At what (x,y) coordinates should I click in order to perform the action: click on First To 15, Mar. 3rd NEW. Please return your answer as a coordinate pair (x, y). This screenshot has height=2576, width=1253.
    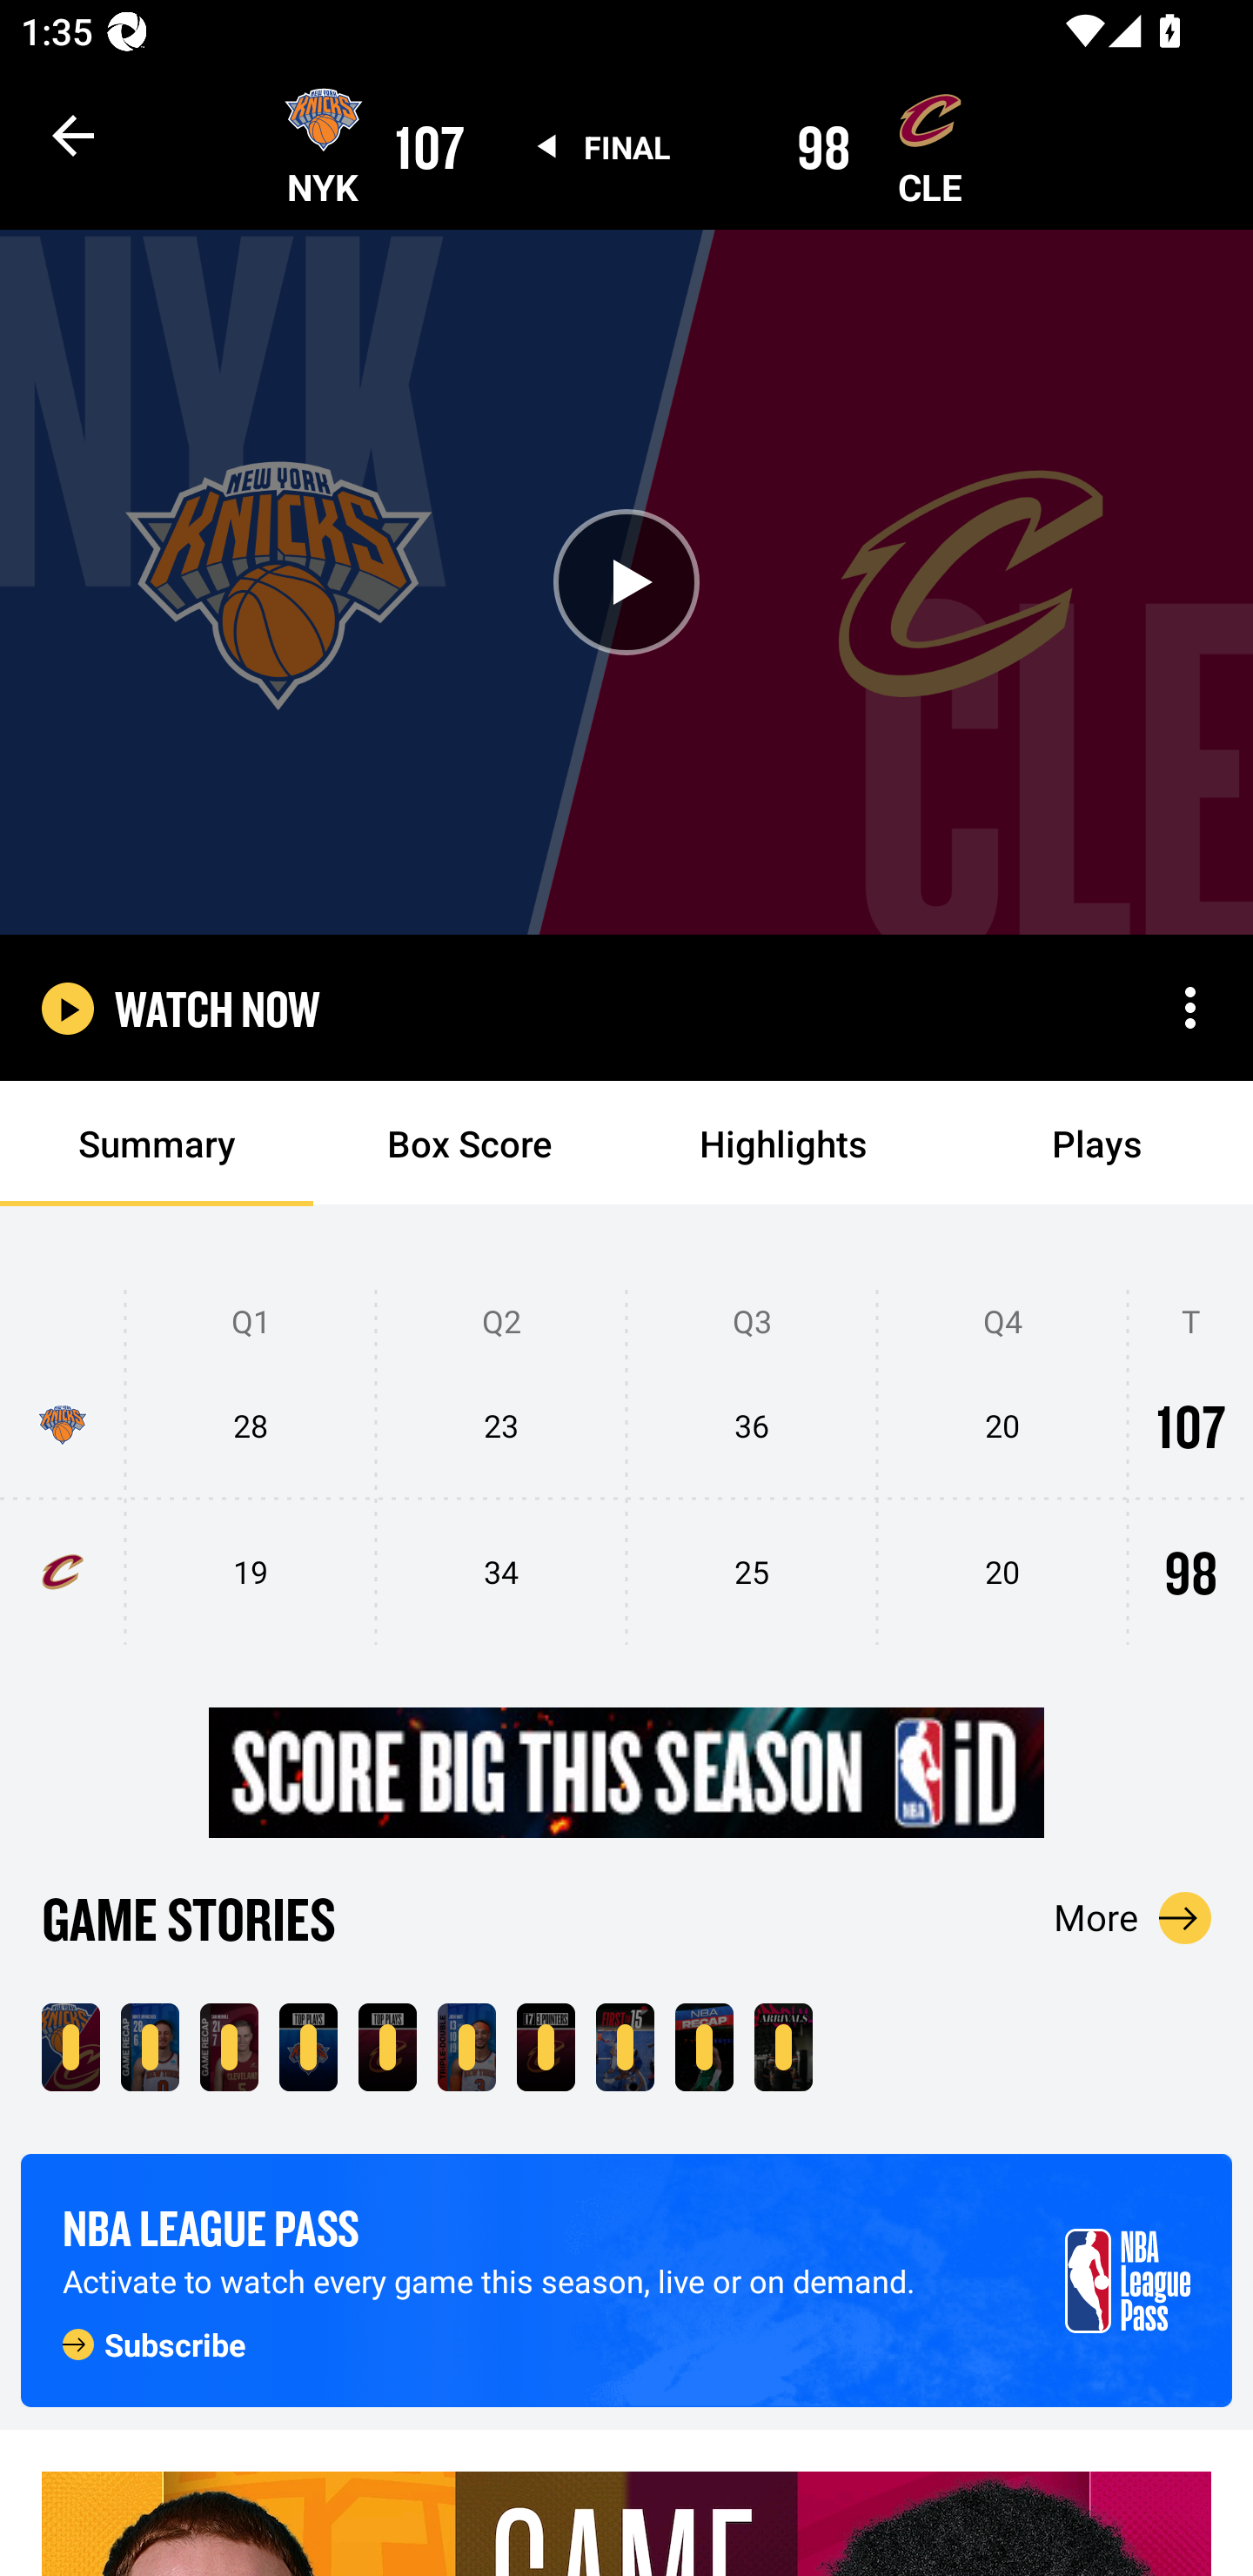
    Looking at the image, I should click on (625, 2047).